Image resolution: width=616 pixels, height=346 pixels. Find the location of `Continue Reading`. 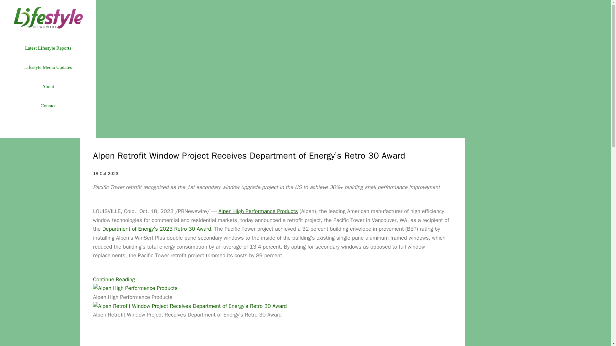

Continue Reading is located at coordinates (114, 279).